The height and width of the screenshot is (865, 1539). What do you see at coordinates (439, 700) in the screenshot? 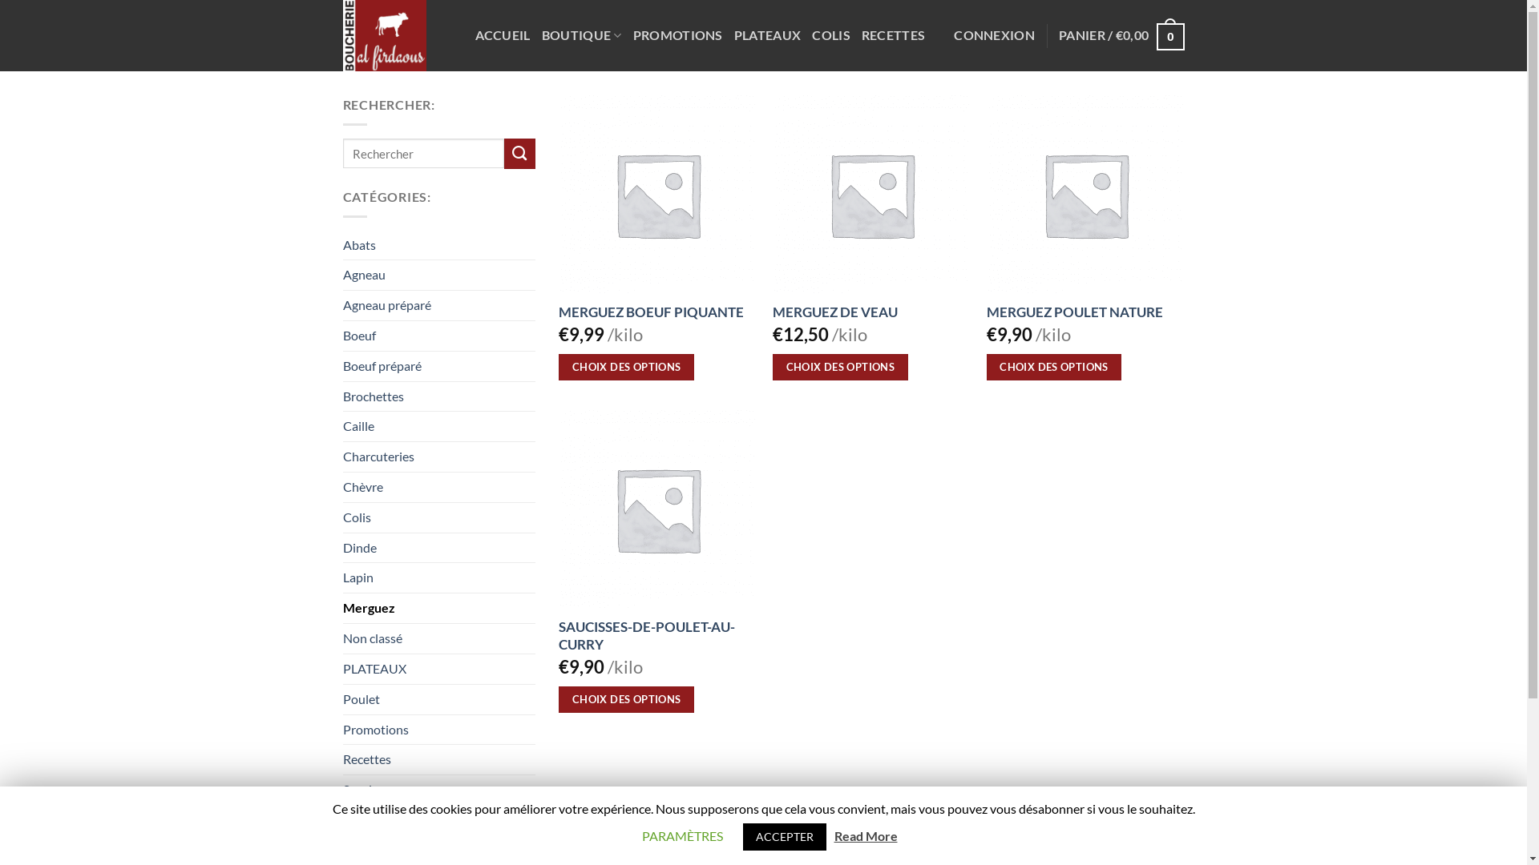
I see `Poulet` at bounding box center [439, 700].